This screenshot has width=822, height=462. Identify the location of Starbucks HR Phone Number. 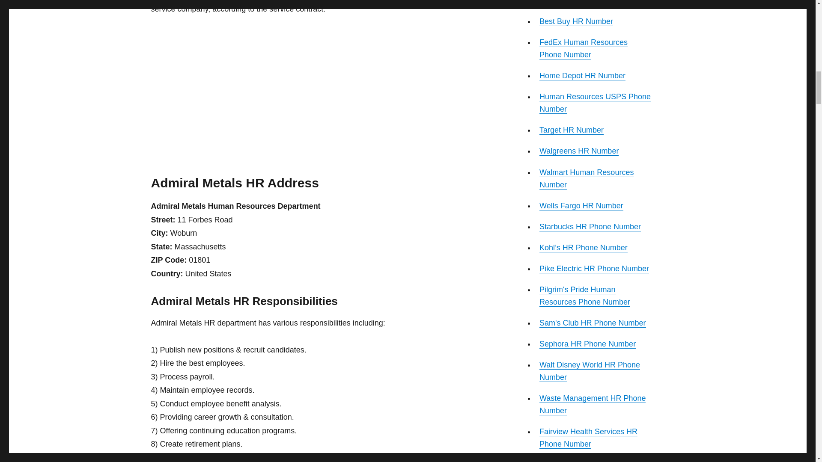
(590, 227).